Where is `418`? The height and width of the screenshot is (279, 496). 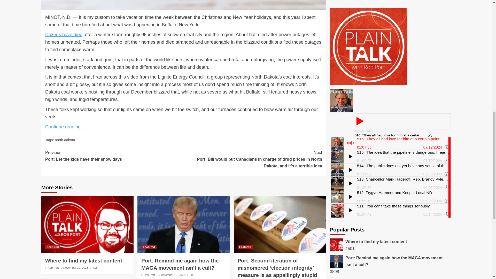 418 is located at coordinates (52, 247).